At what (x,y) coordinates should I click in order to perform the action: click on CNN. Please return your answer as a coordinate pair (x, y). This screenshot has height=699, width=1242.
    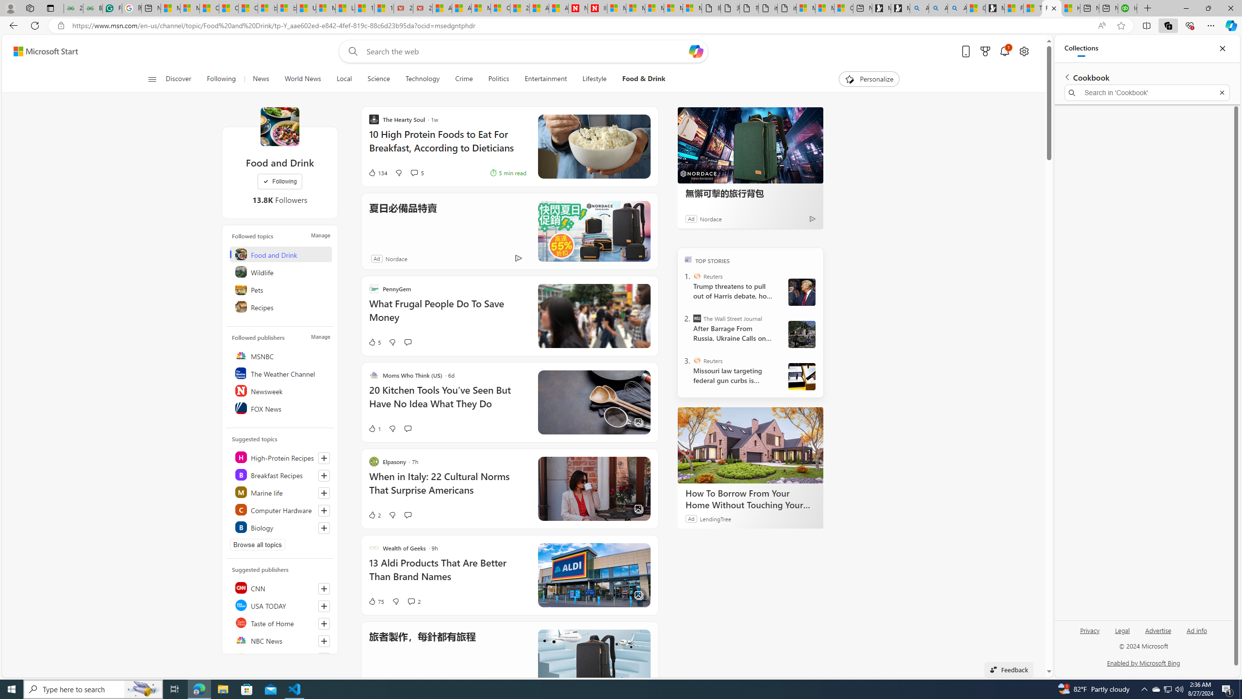
    Looking at the image, I should click on (280, 587).